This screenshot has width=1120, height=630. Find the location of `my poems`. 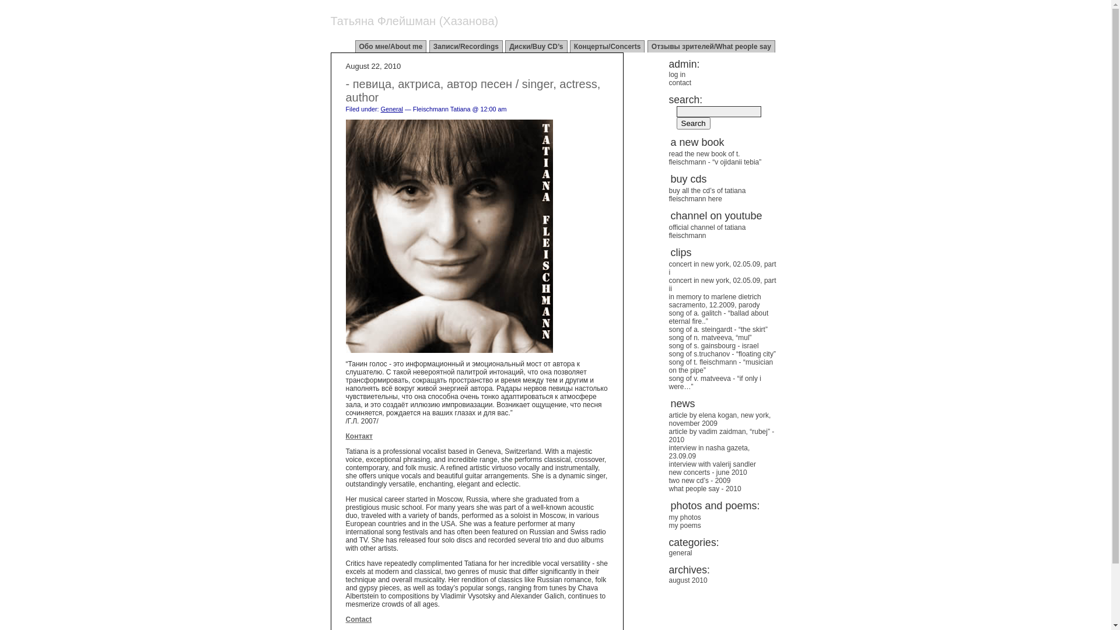

my poems is located at coordinates (685, 525).